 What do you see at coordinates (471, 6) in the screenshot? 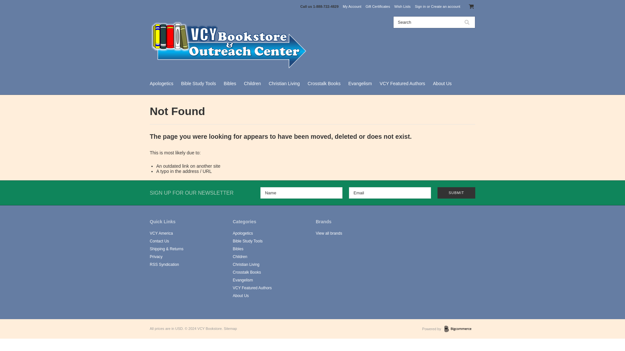
I see `View Cart` at bounding box center [471, 6].